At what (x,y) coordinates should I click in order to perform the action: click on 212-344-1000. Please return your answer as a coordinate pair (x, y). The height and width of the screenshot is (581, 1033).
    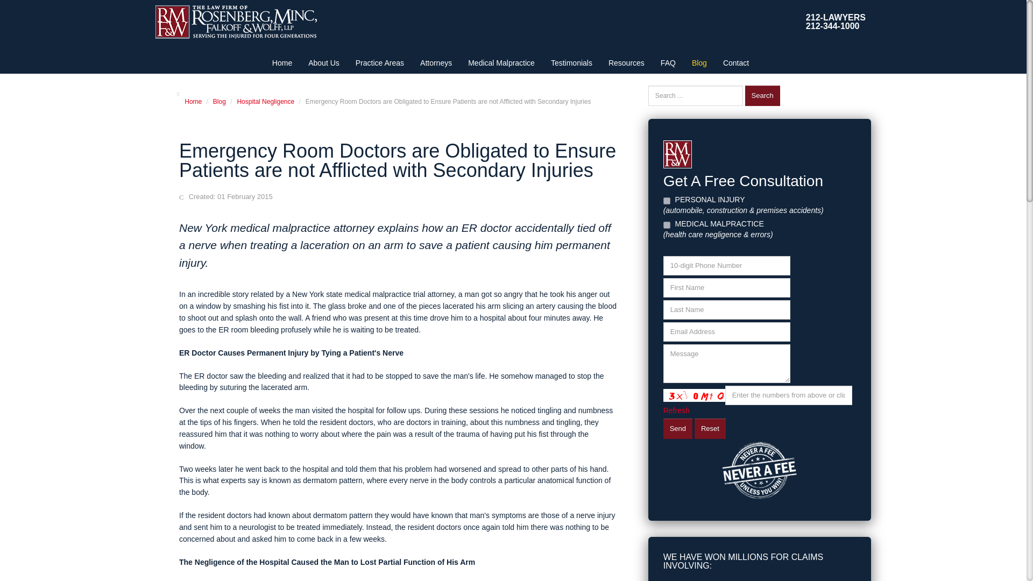
    Looking at the image, I should click on (832, 26).